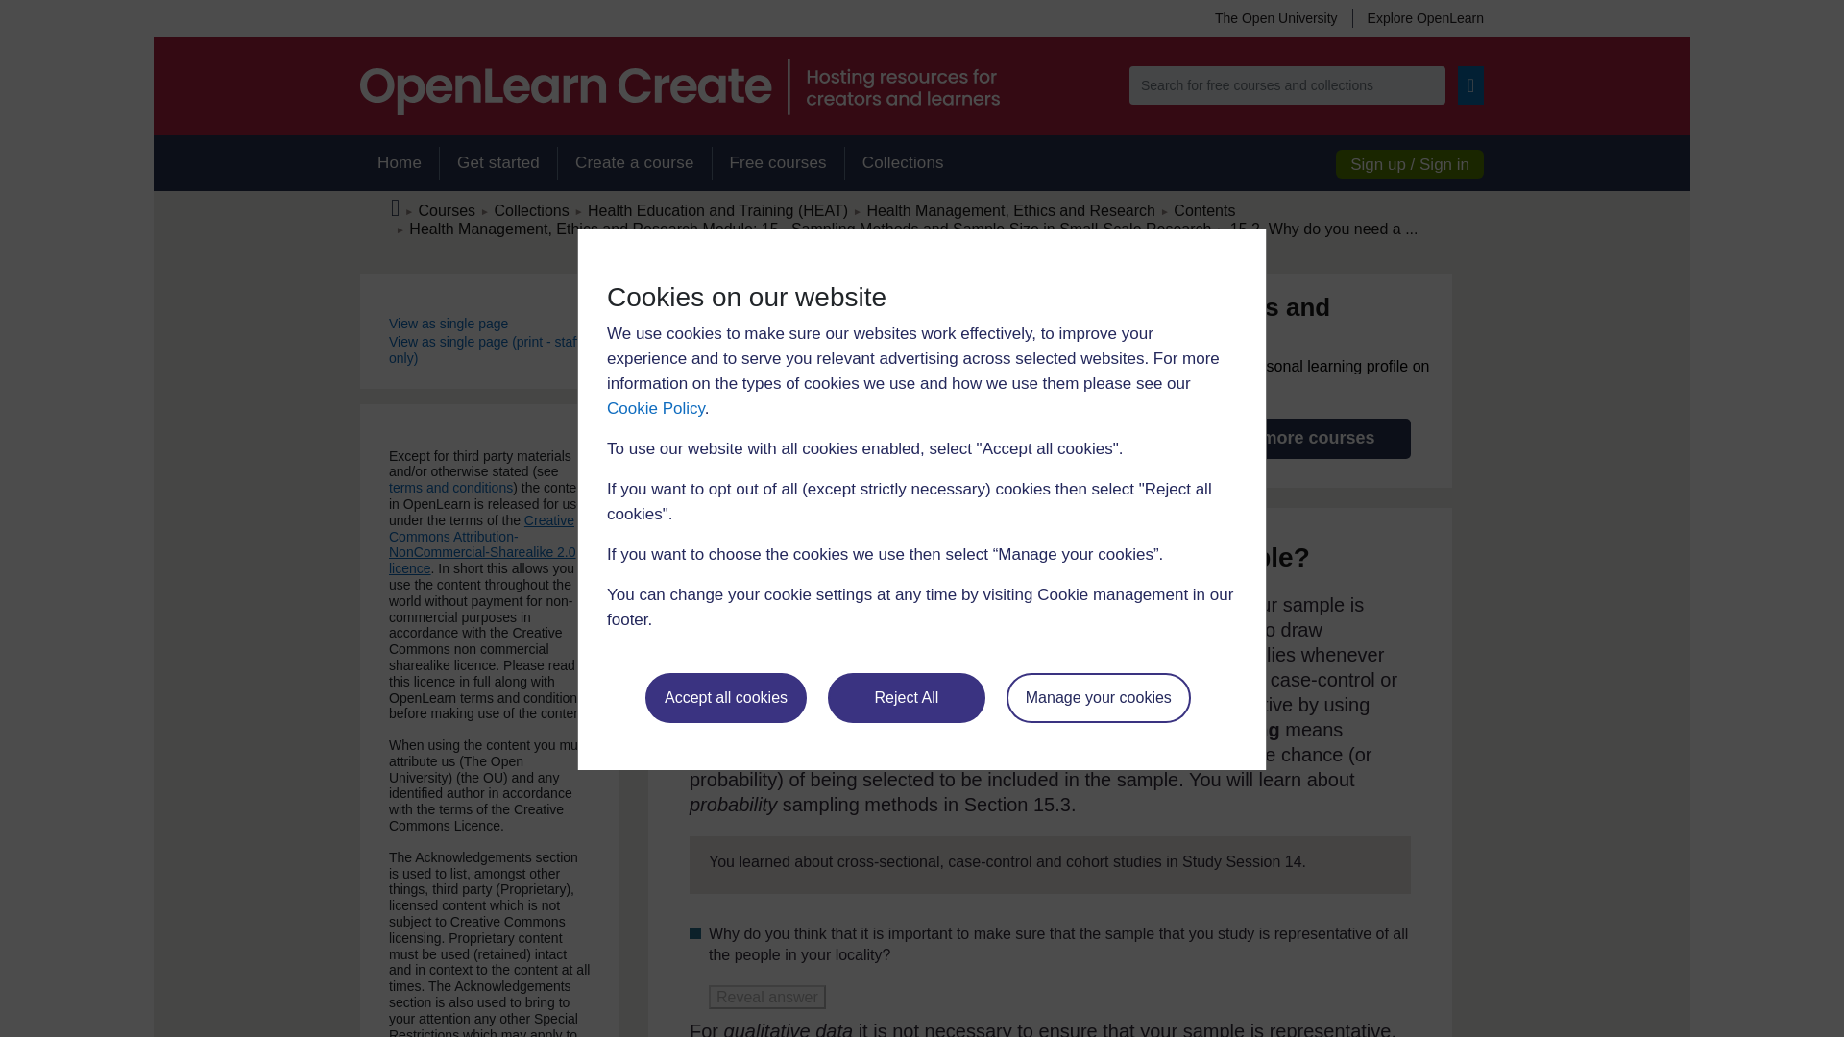 This screenshot has height=1037, width=1844. Describe the element at coordinates (399, 163) in the screenshot. I see `Home` at that location.